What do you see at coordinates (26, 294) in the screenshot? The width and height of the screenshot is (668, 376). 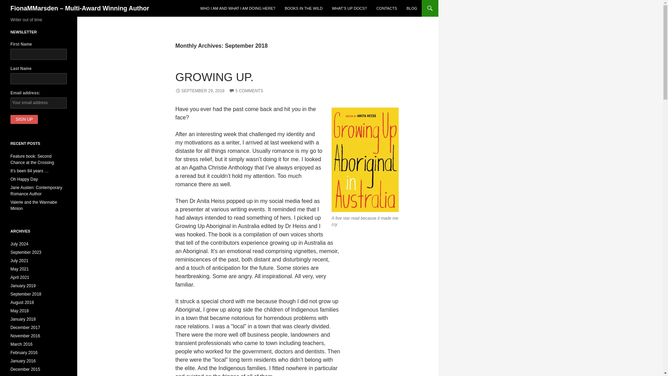 I see `September 2018` at bounding box center [26, 294].